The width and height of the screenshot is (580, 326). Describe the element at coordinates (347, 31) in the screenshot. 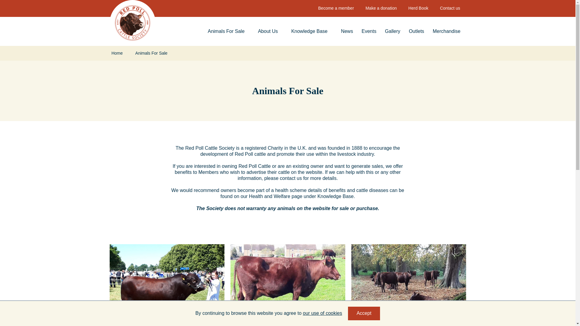

I see `News` at that location.